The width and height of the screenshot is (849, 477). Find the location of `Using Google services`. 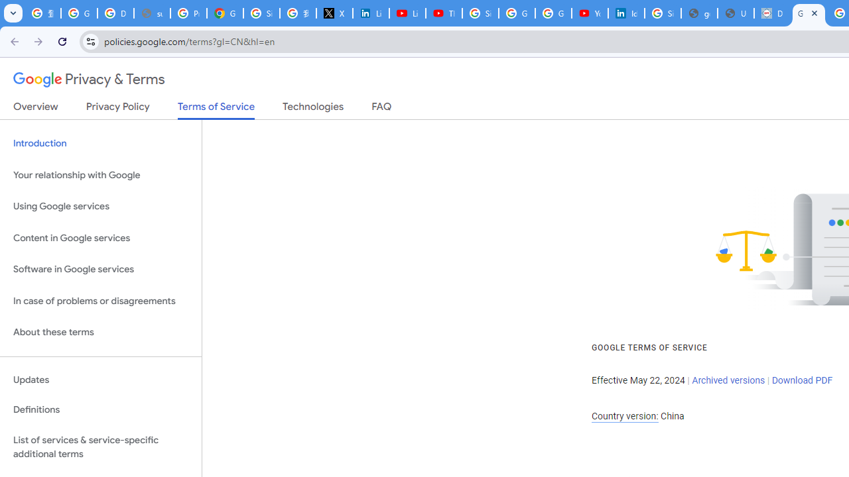

Using Google services is located at coordinates (101, 207).